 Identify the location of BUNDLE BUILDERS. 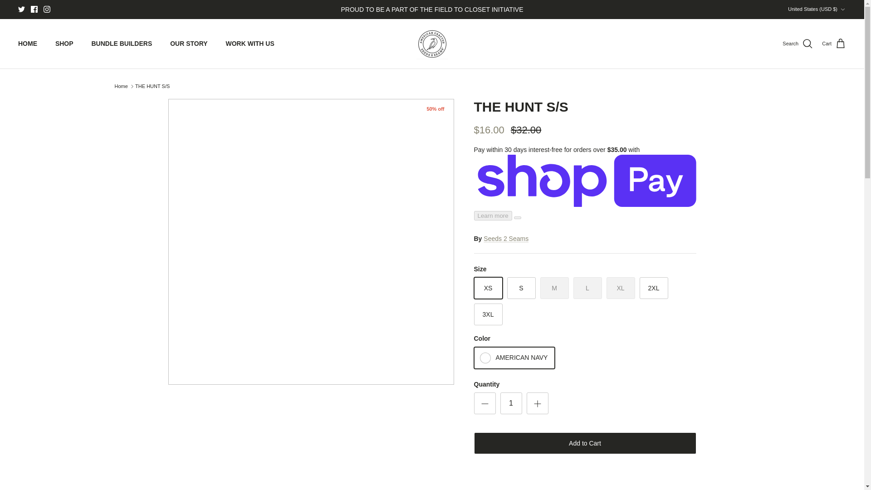
(122, 44).